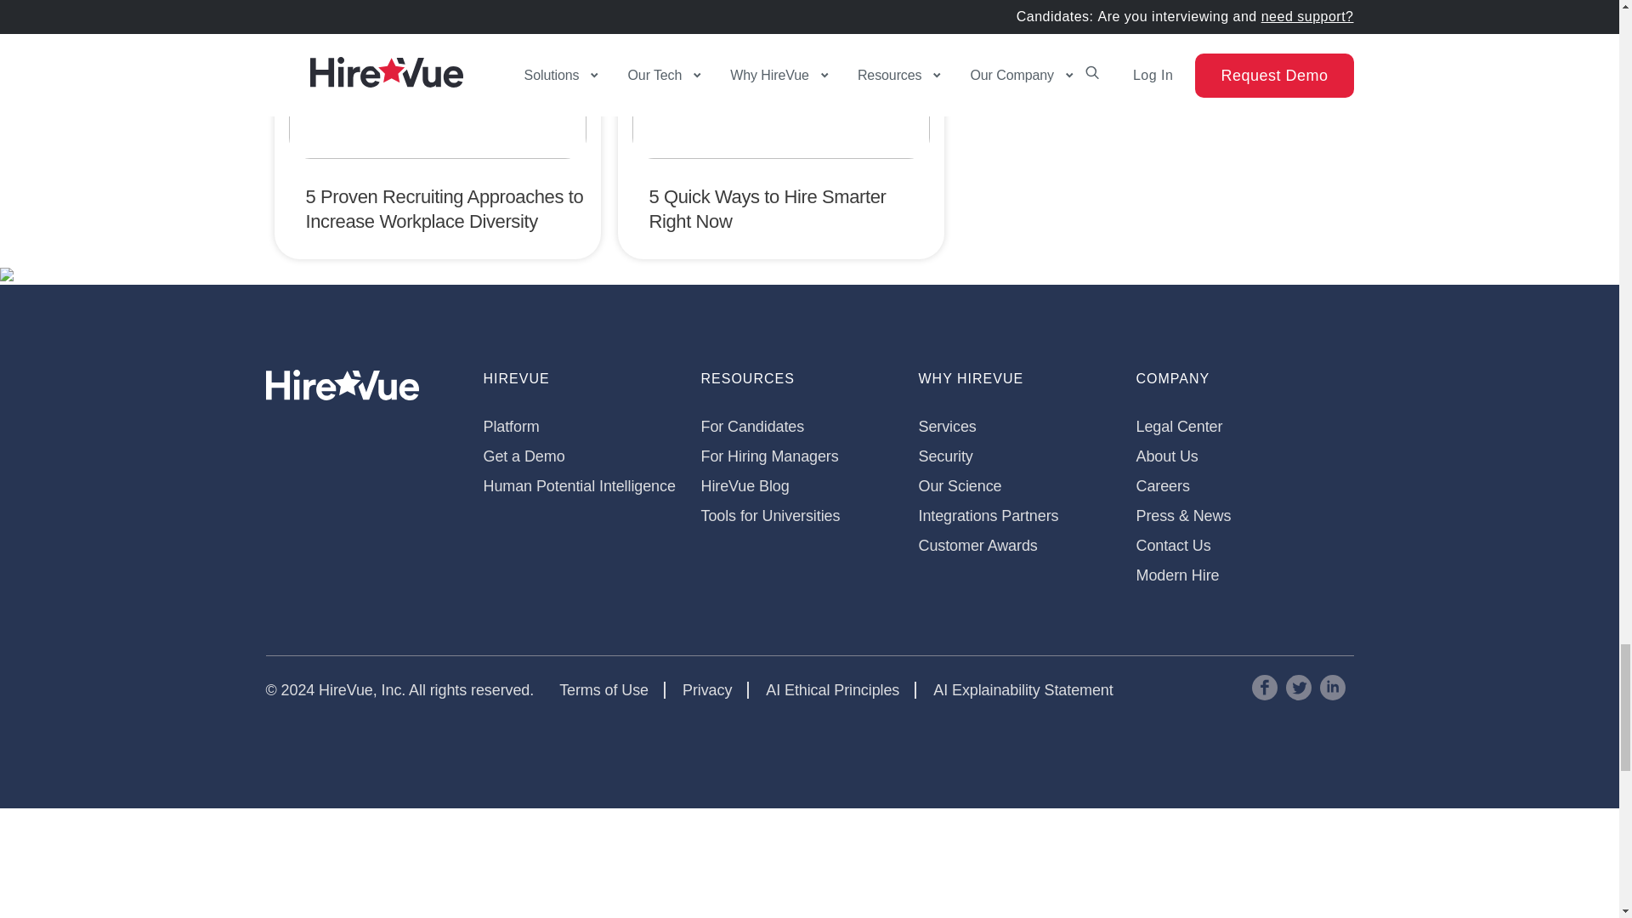 The width and height of the screenshot is (1632, 918). Describe the element at coordinates (510, 427) in the screenshot. I see `Platform` at that location.